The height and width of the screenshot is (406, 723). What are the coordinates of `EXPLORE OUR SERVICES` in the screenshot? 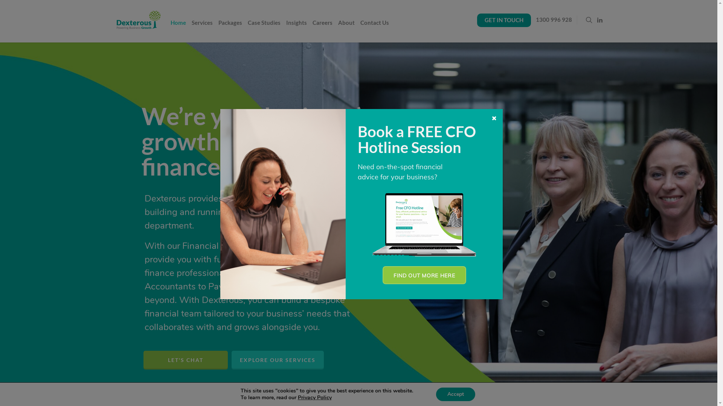 It's located at (278, 360).